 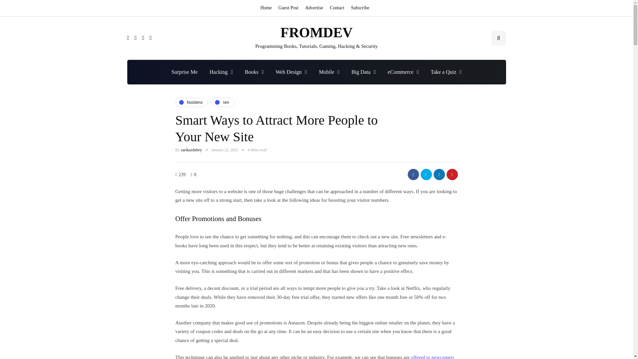 What do you see at coordinates (288, 8) in the screenshot?
I see `Guest Post` at bounding box center [288, 8].